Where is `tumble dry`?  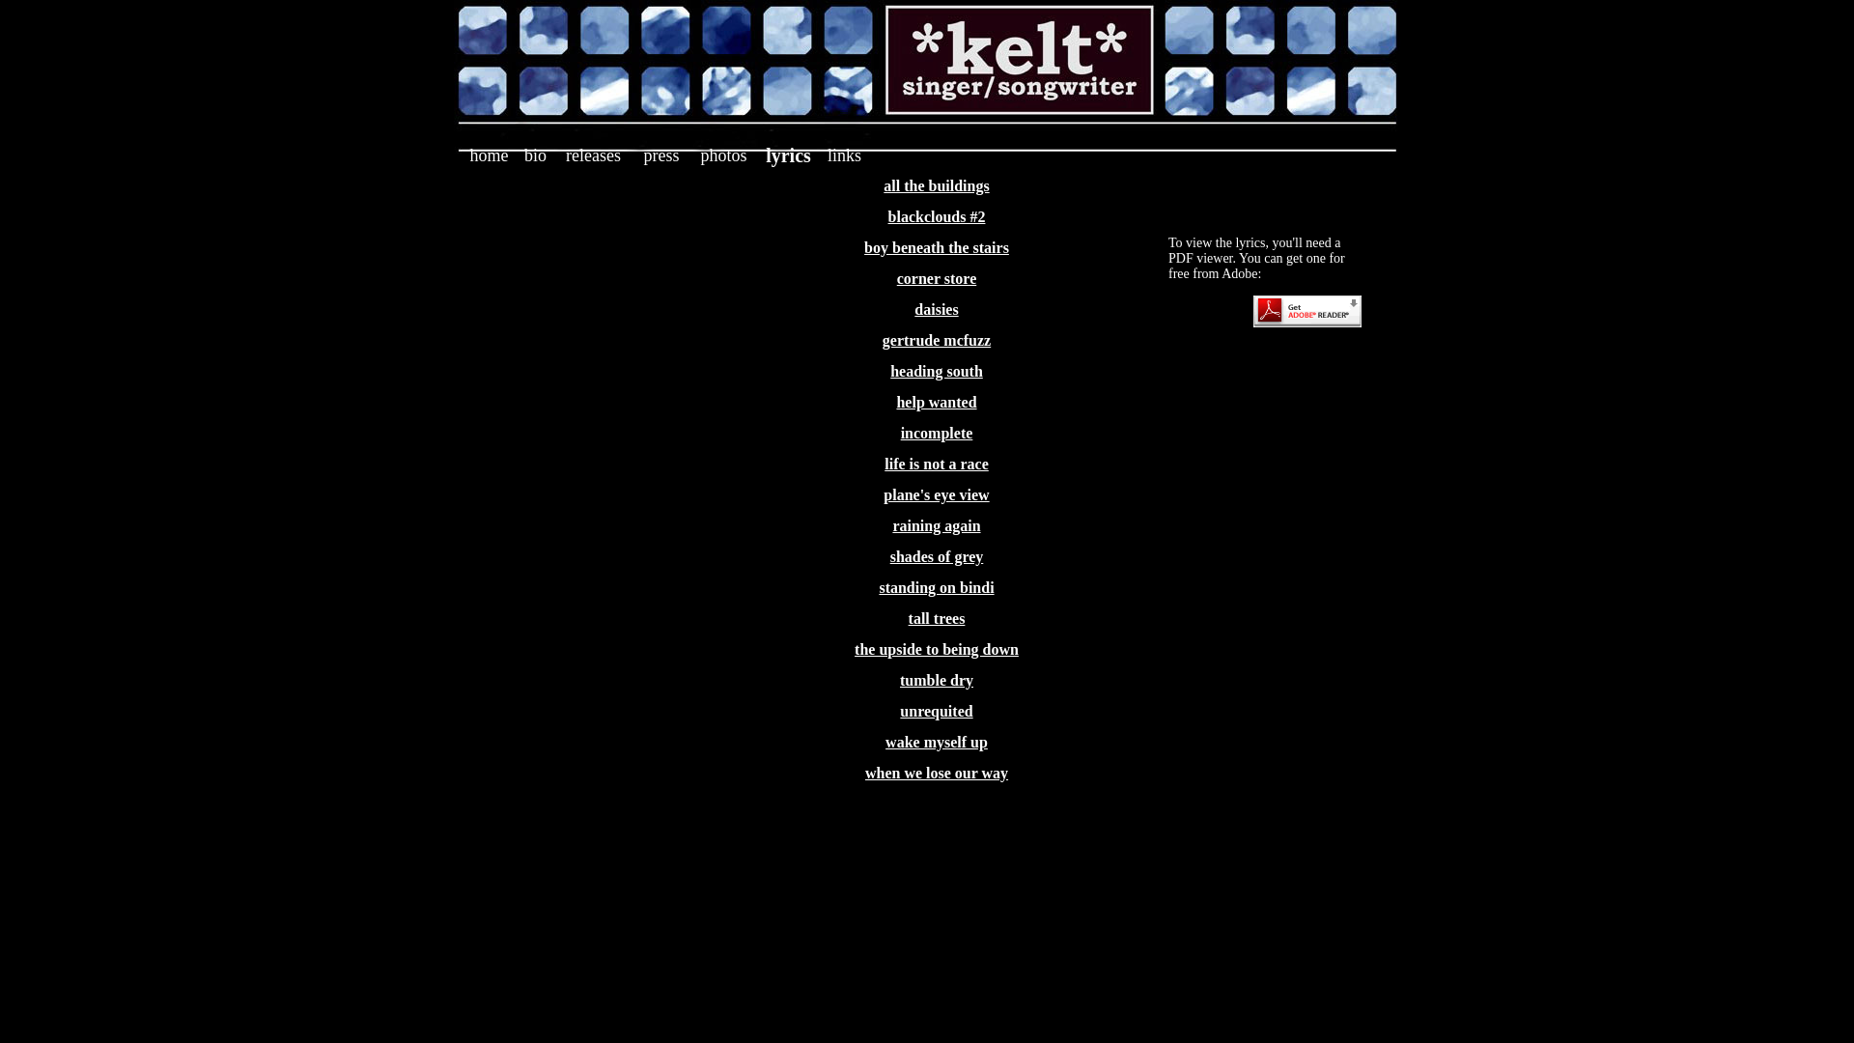 tumble dry is located at coordinates (937, 680).